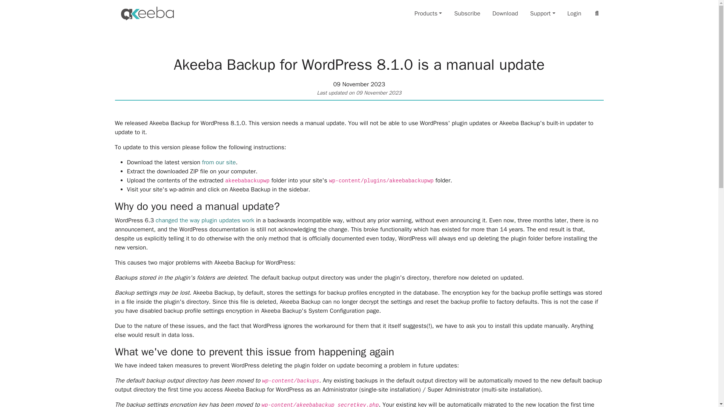  What do you see at coordinates (542, 14) in the screenshot?
I see `Support` at bounding box center [542, 14].